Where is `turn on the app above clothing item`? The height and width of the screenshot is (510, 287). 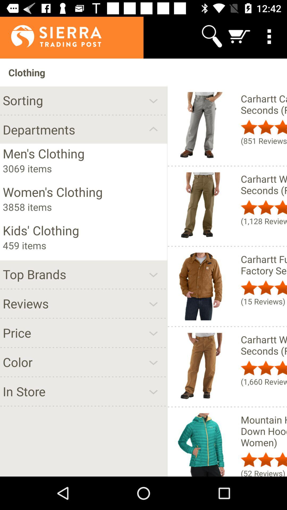 turn on the app above clothing item is located at coordinates (50, 36).